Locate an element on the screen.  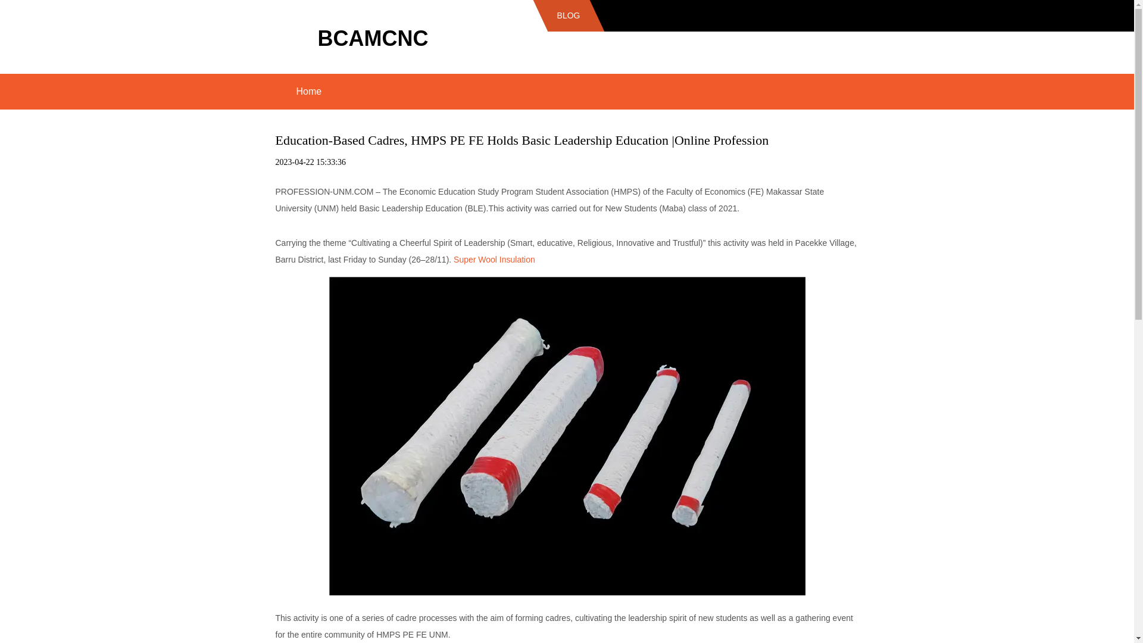
Home is located at coordinates (308, 92).